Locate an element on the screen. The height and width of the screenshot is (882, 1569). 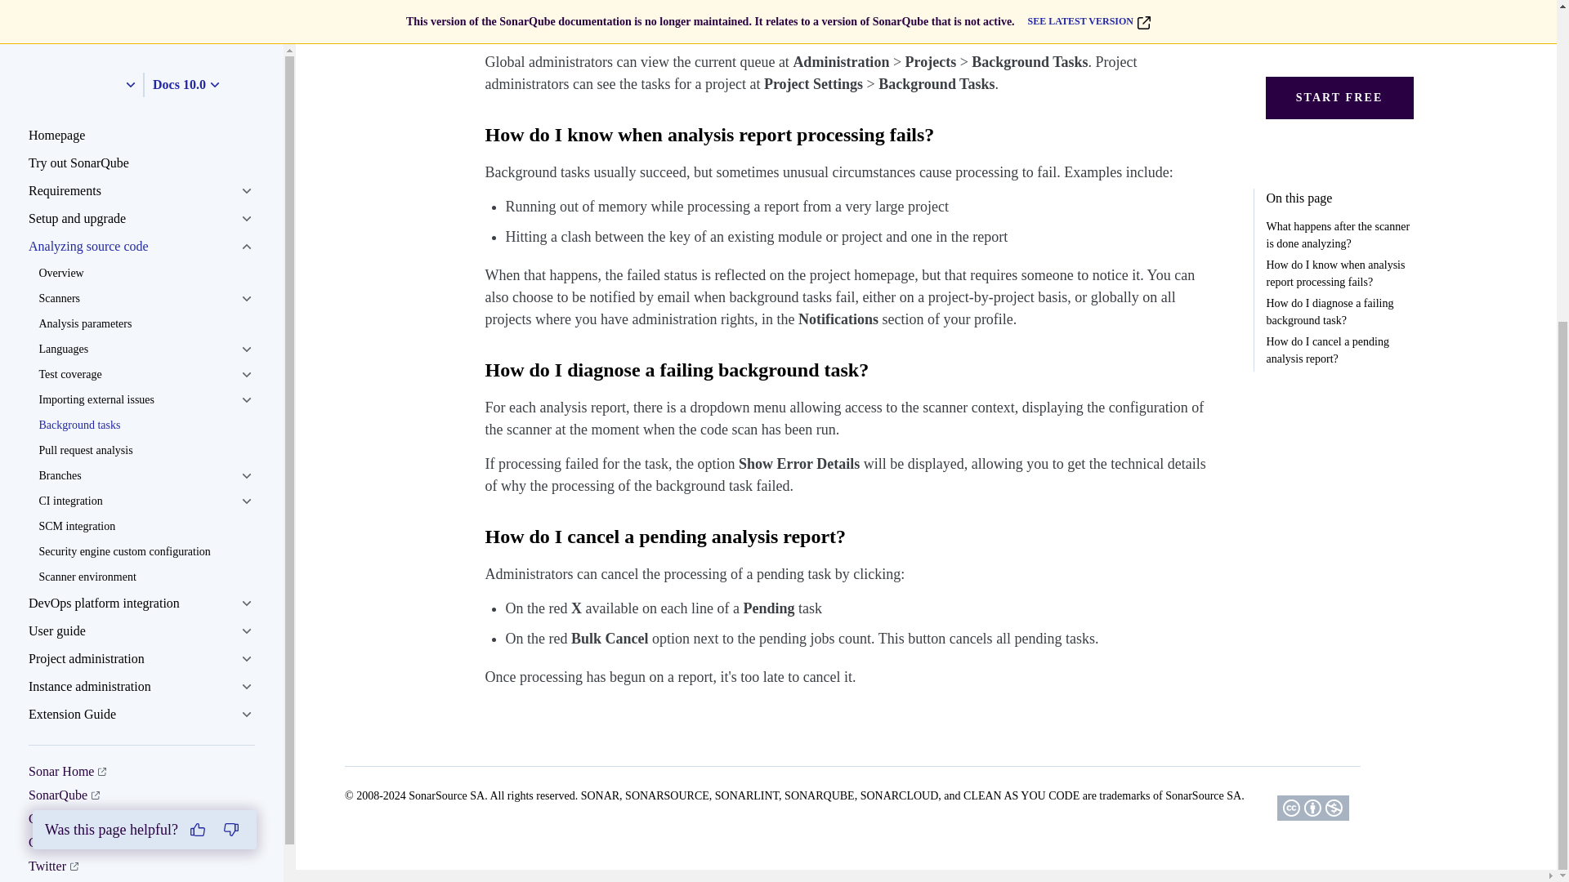
Sonar Home is located at coordinates (67, 273).